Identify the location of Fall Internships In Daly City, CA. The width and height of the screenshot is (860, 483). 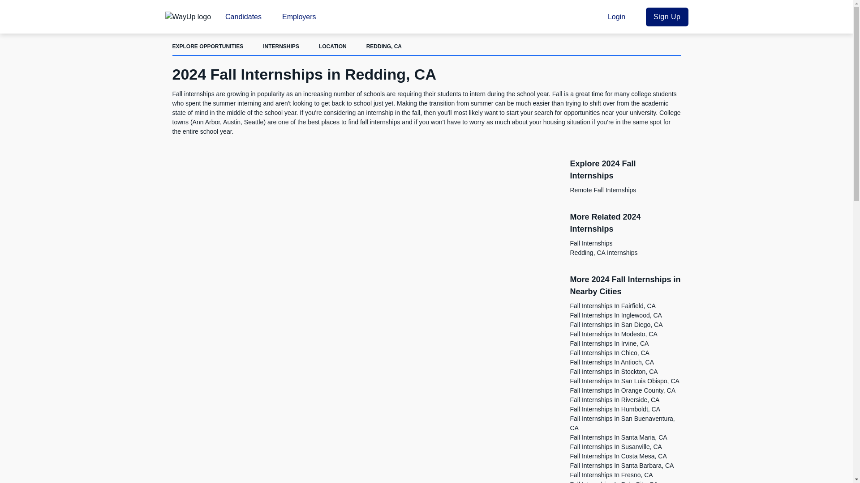
(614, 482).